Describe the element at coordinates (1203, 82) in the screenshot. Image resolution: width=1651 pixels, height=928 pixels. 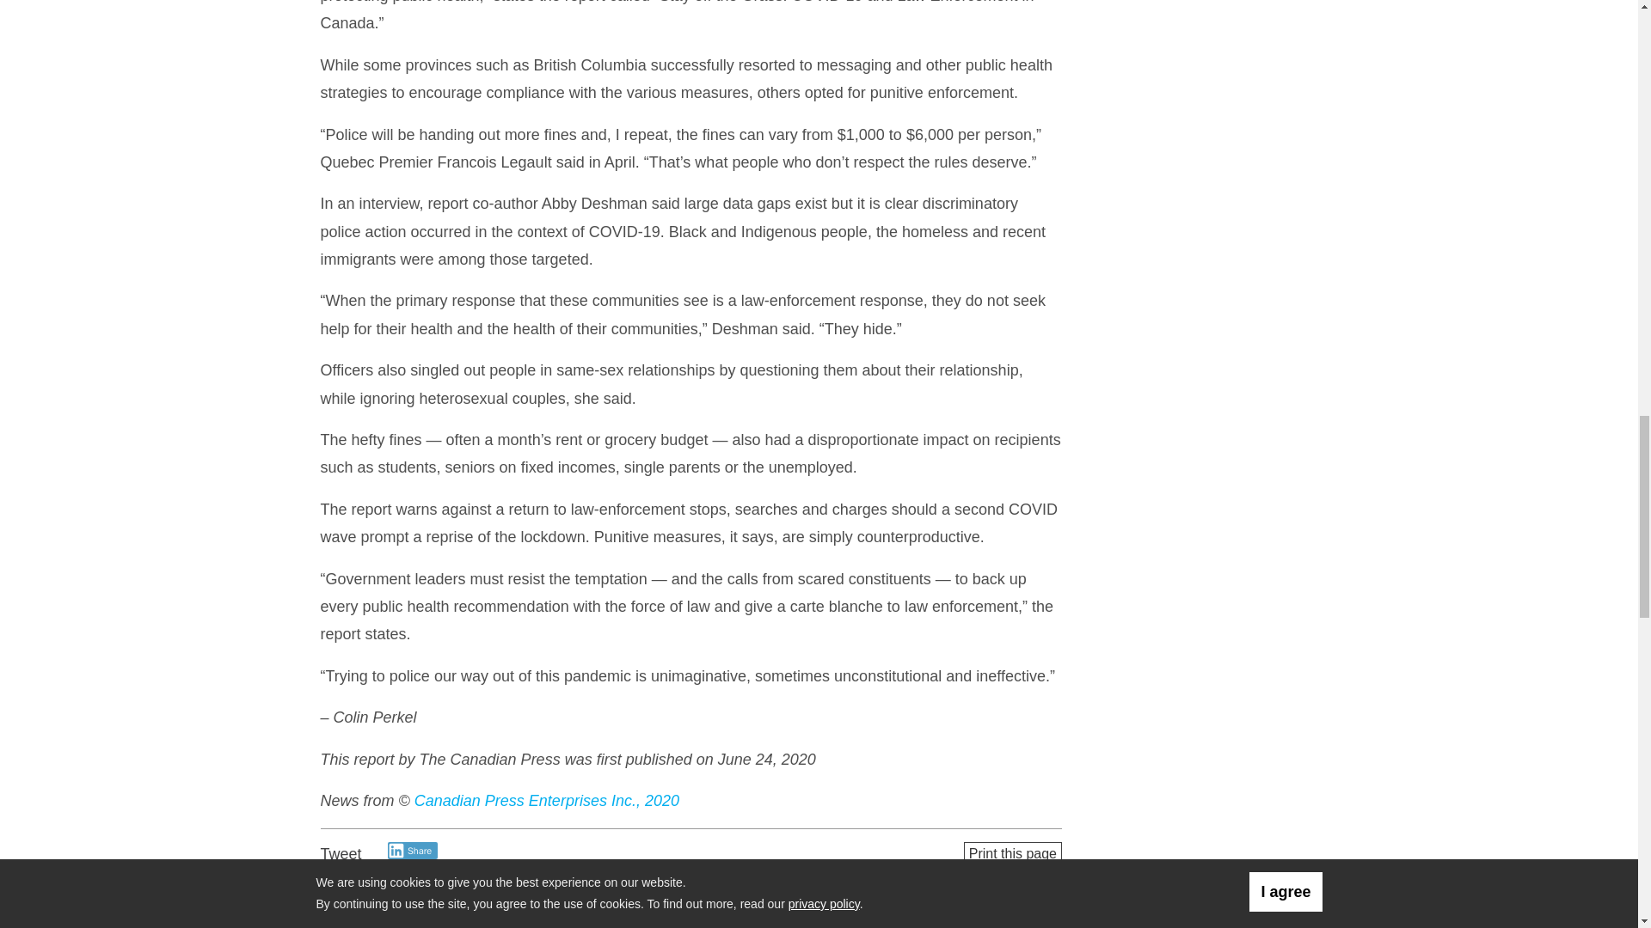
I see `3rd party ad content` at that location.